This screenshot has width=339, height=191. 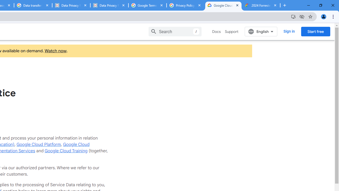 I want to click on Google Cloud Privacy Notice, so click(x=223, y=5).